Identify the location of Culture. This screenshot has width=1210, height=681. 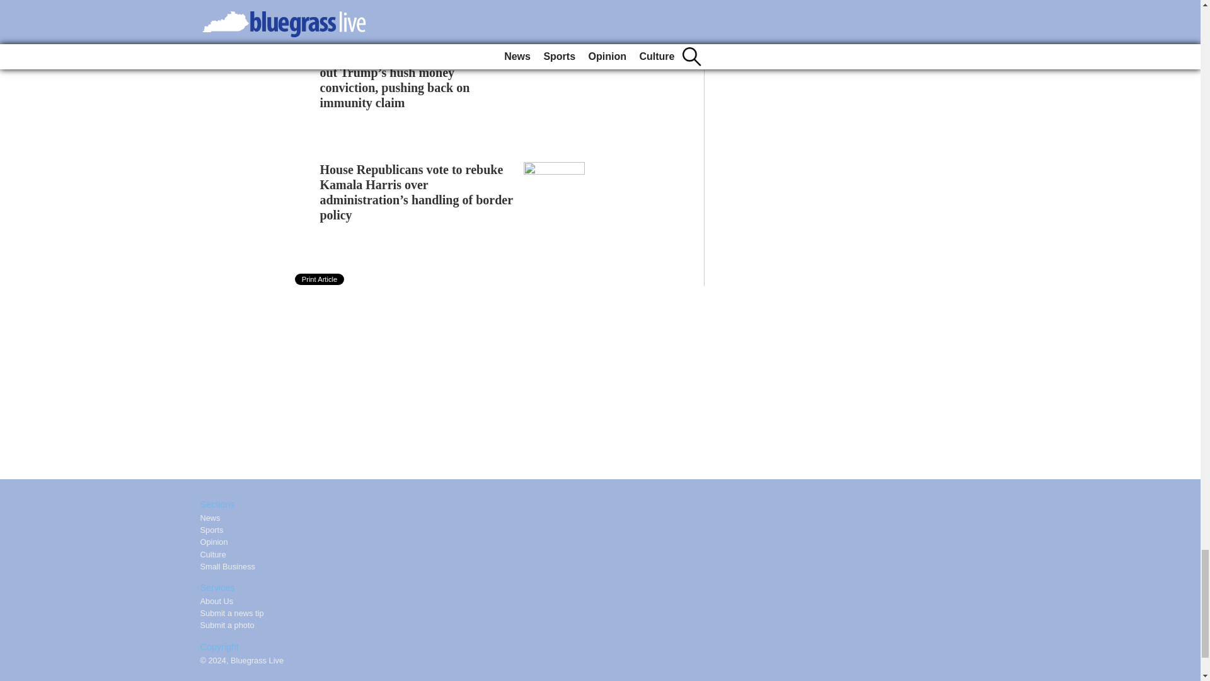
(213, 554).